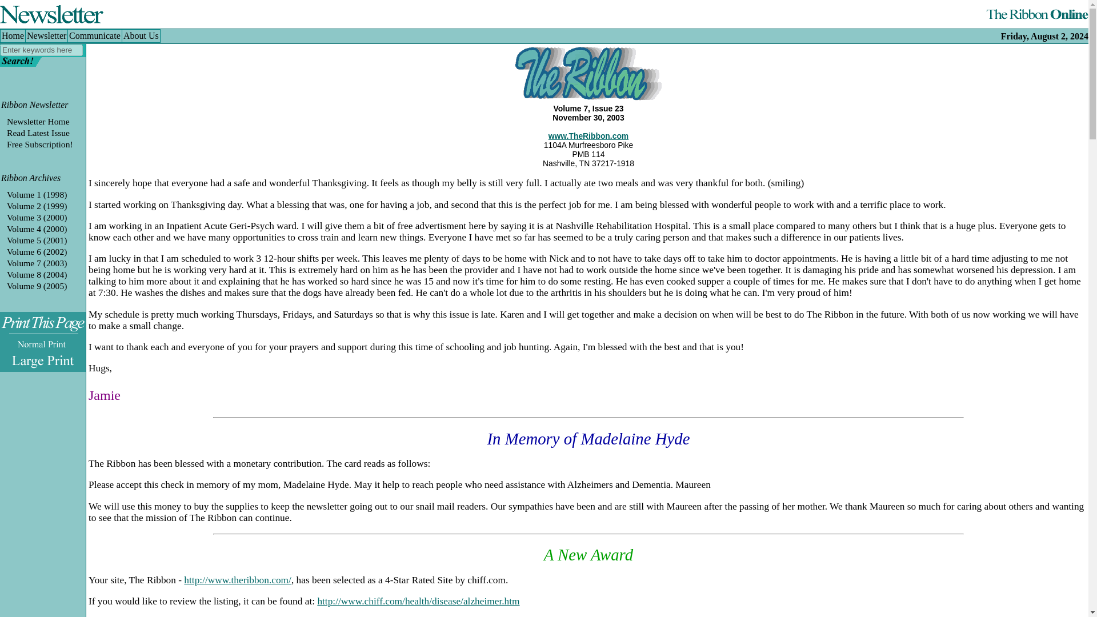  Describe the element at coordinates (588, 136) in the screenshot. I see `www.TheRibbon.com` at that location.